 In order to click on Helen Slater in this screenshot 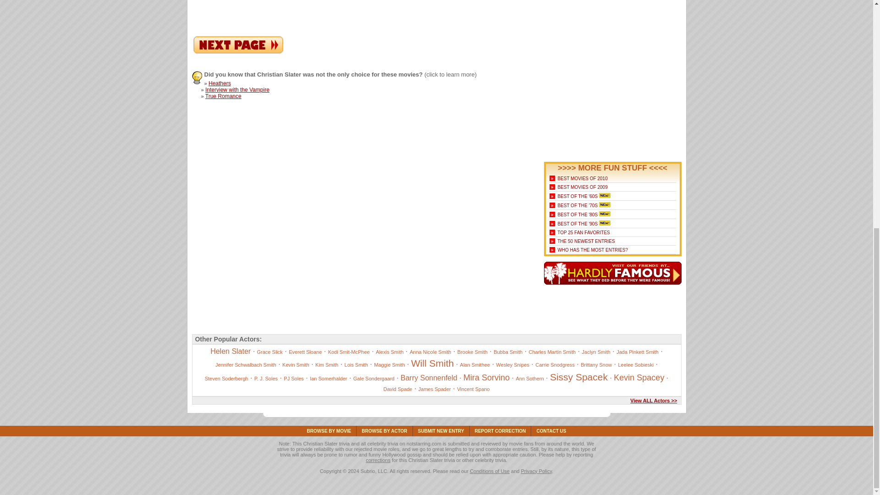, I will do `click(238, 52)`.